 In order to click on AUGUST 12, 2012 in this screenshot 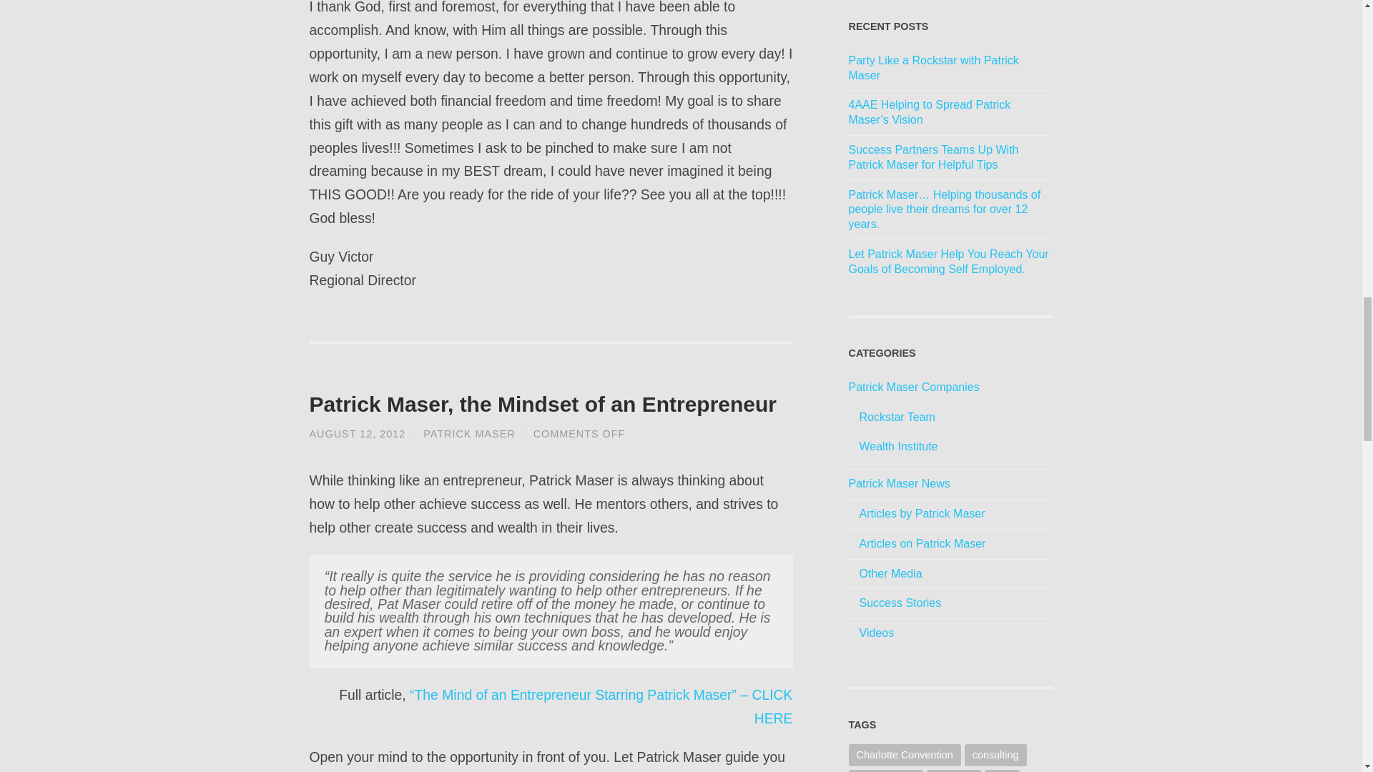, I will do `click(357, 433)`.